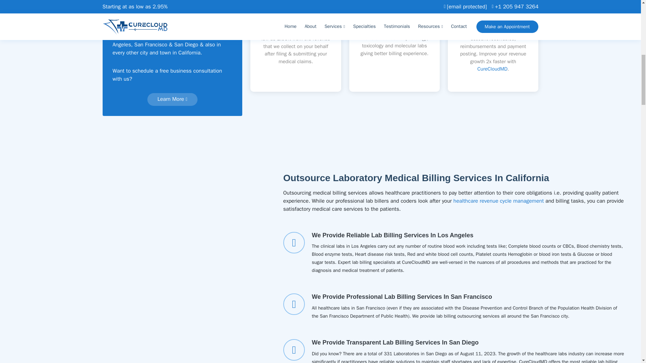 This screenshot has height=363, width=646. Describe the element at coordinates (295, 19) in the screenshot. I see `laboratory billing services` at that location.